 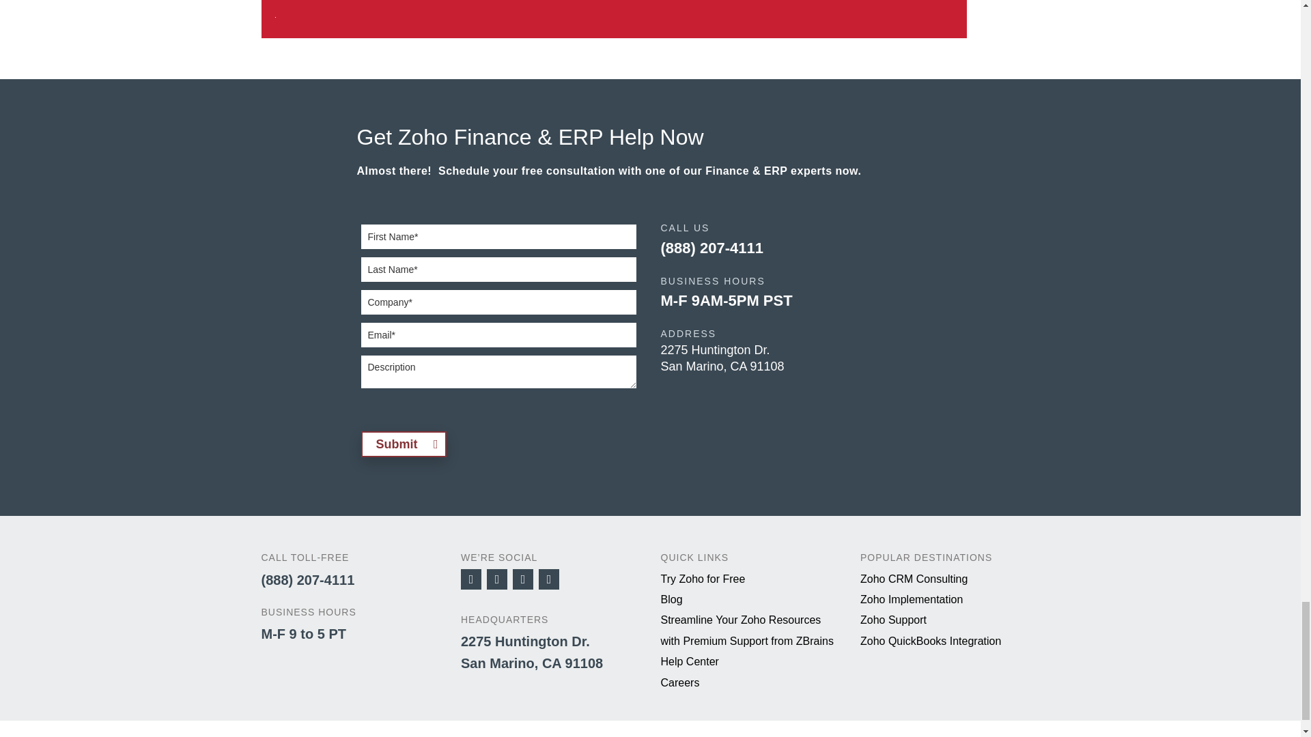 What do you see at coordinates (497, 579) in the screenshot?
I see `twitter` at bounding box center [497, 579].